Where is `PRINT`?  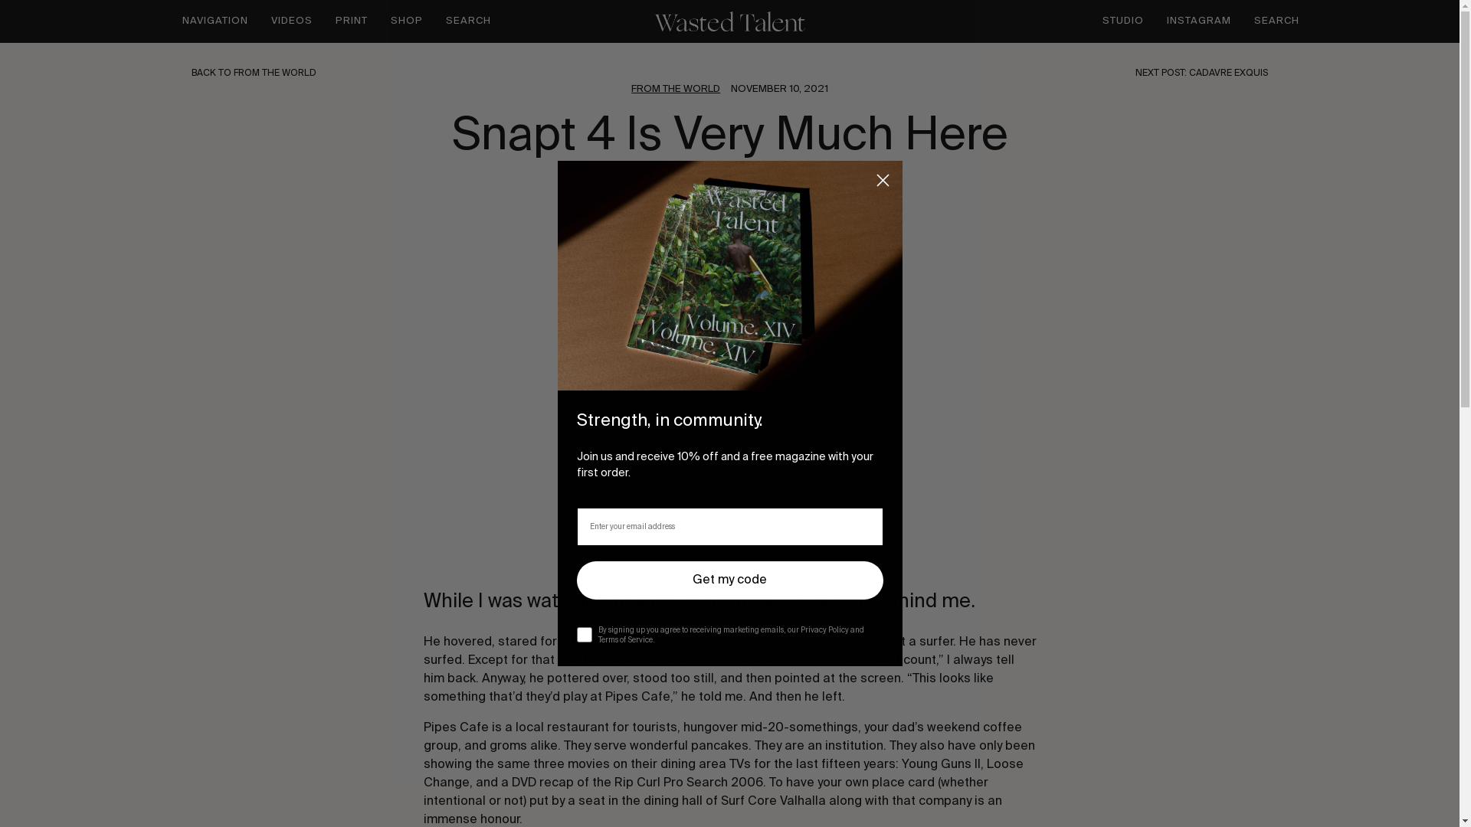 PRINT is located at coordinates (351, 21).